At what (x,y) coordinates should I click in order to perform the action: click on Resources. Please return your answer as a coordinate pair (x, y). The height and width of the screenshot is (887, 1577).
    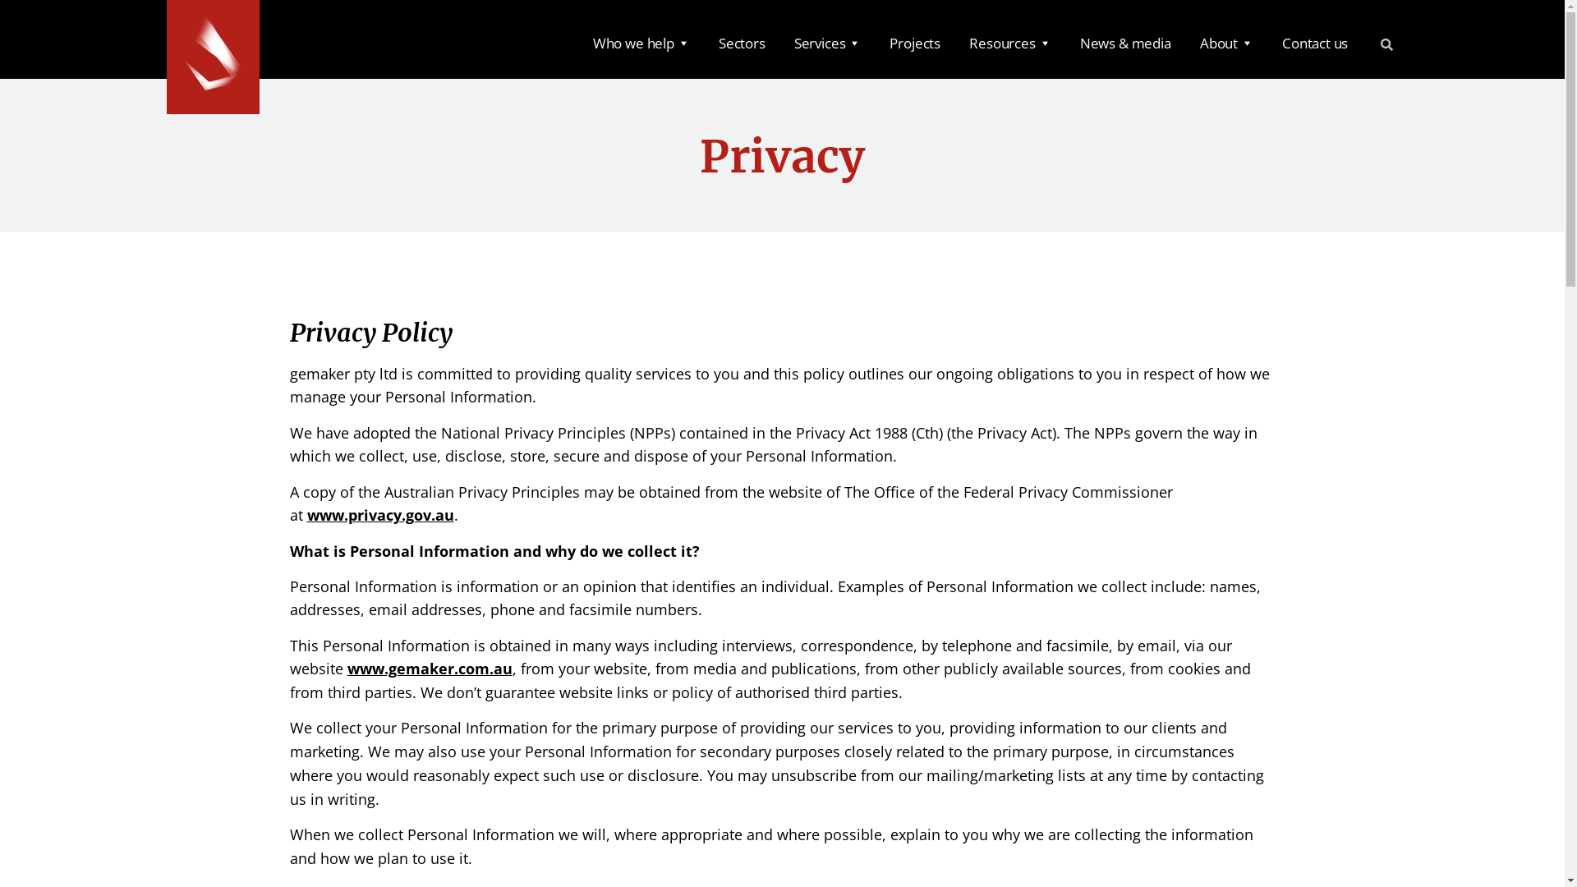
    Looking at the image, I should click on (1010, 39).